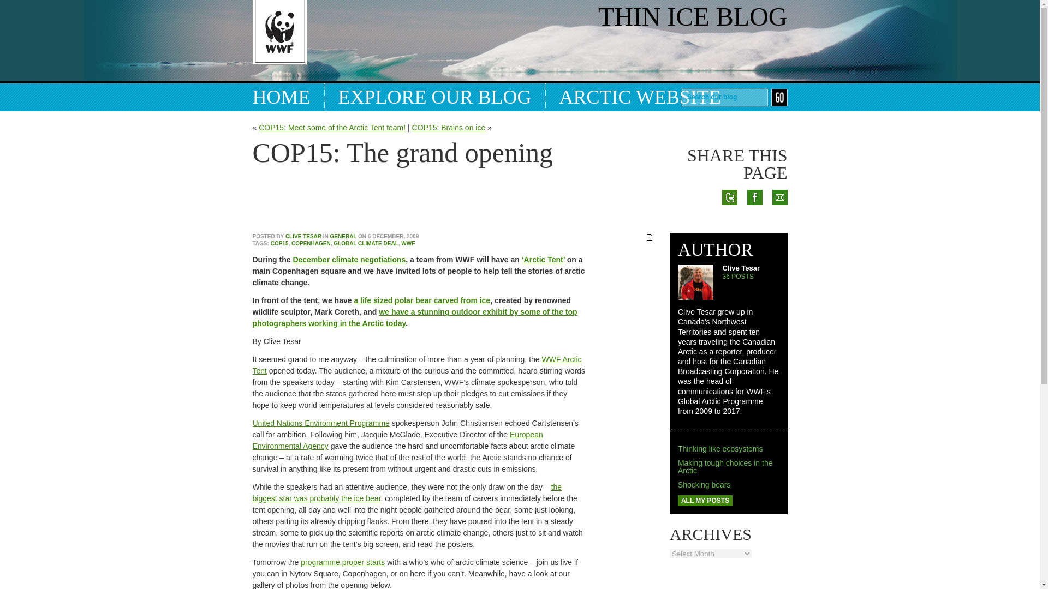 Image resolution: width=1048 pixels, height=589 pixels. Describe the element at coordinates (288, 97) in the screenshot. I see `HOME` at that location.